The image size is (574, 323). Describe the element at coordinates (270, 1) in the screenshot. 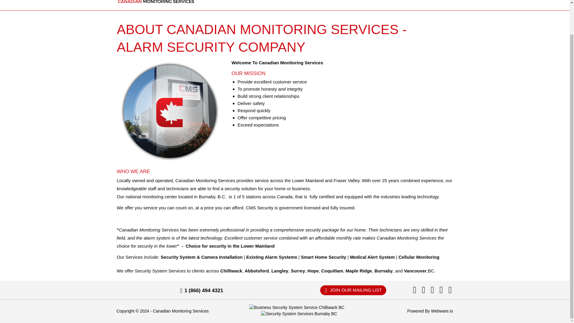

I see `ABOUT US` at that location.